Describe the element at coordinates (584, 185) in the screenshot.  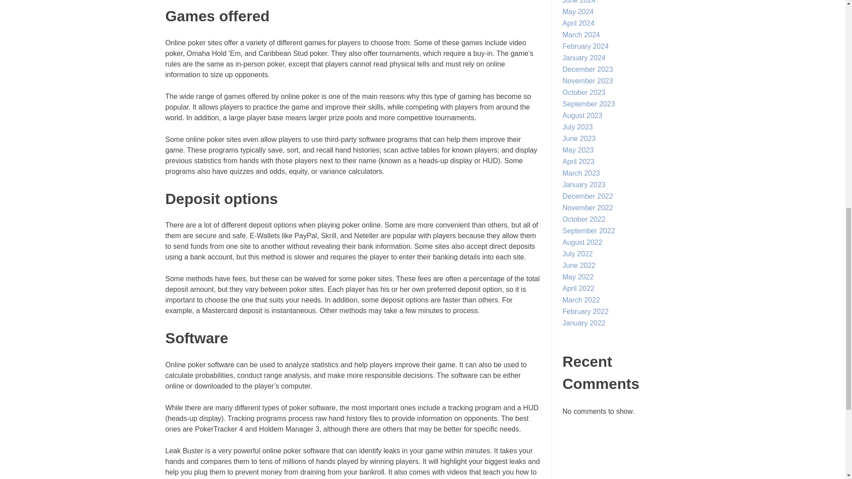
I see `January 2023` at that location.